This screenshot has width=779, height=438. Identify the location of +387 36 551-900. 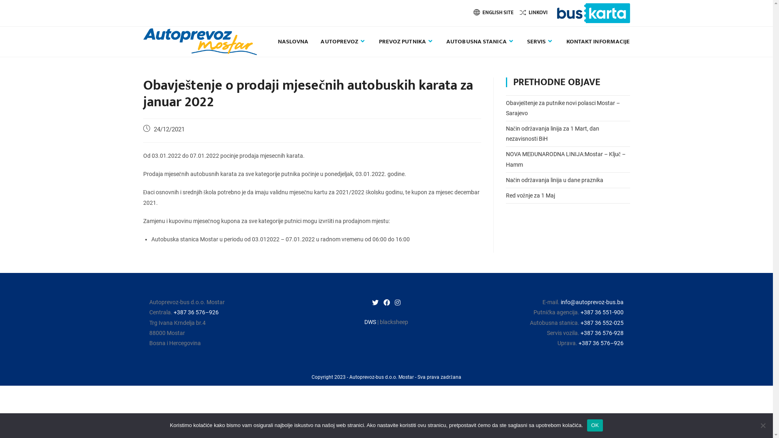
(602, 312).